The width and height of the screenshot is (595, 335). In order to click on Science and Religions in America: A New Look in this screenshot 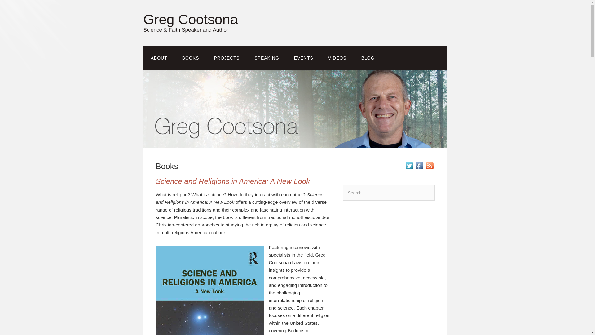, I will do `click(232, 181)`.